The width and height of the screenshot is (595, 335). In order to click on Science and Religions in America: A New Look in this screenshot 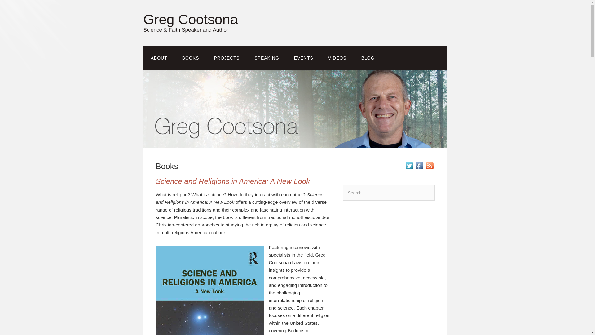, I will do `click(232, 181)`.